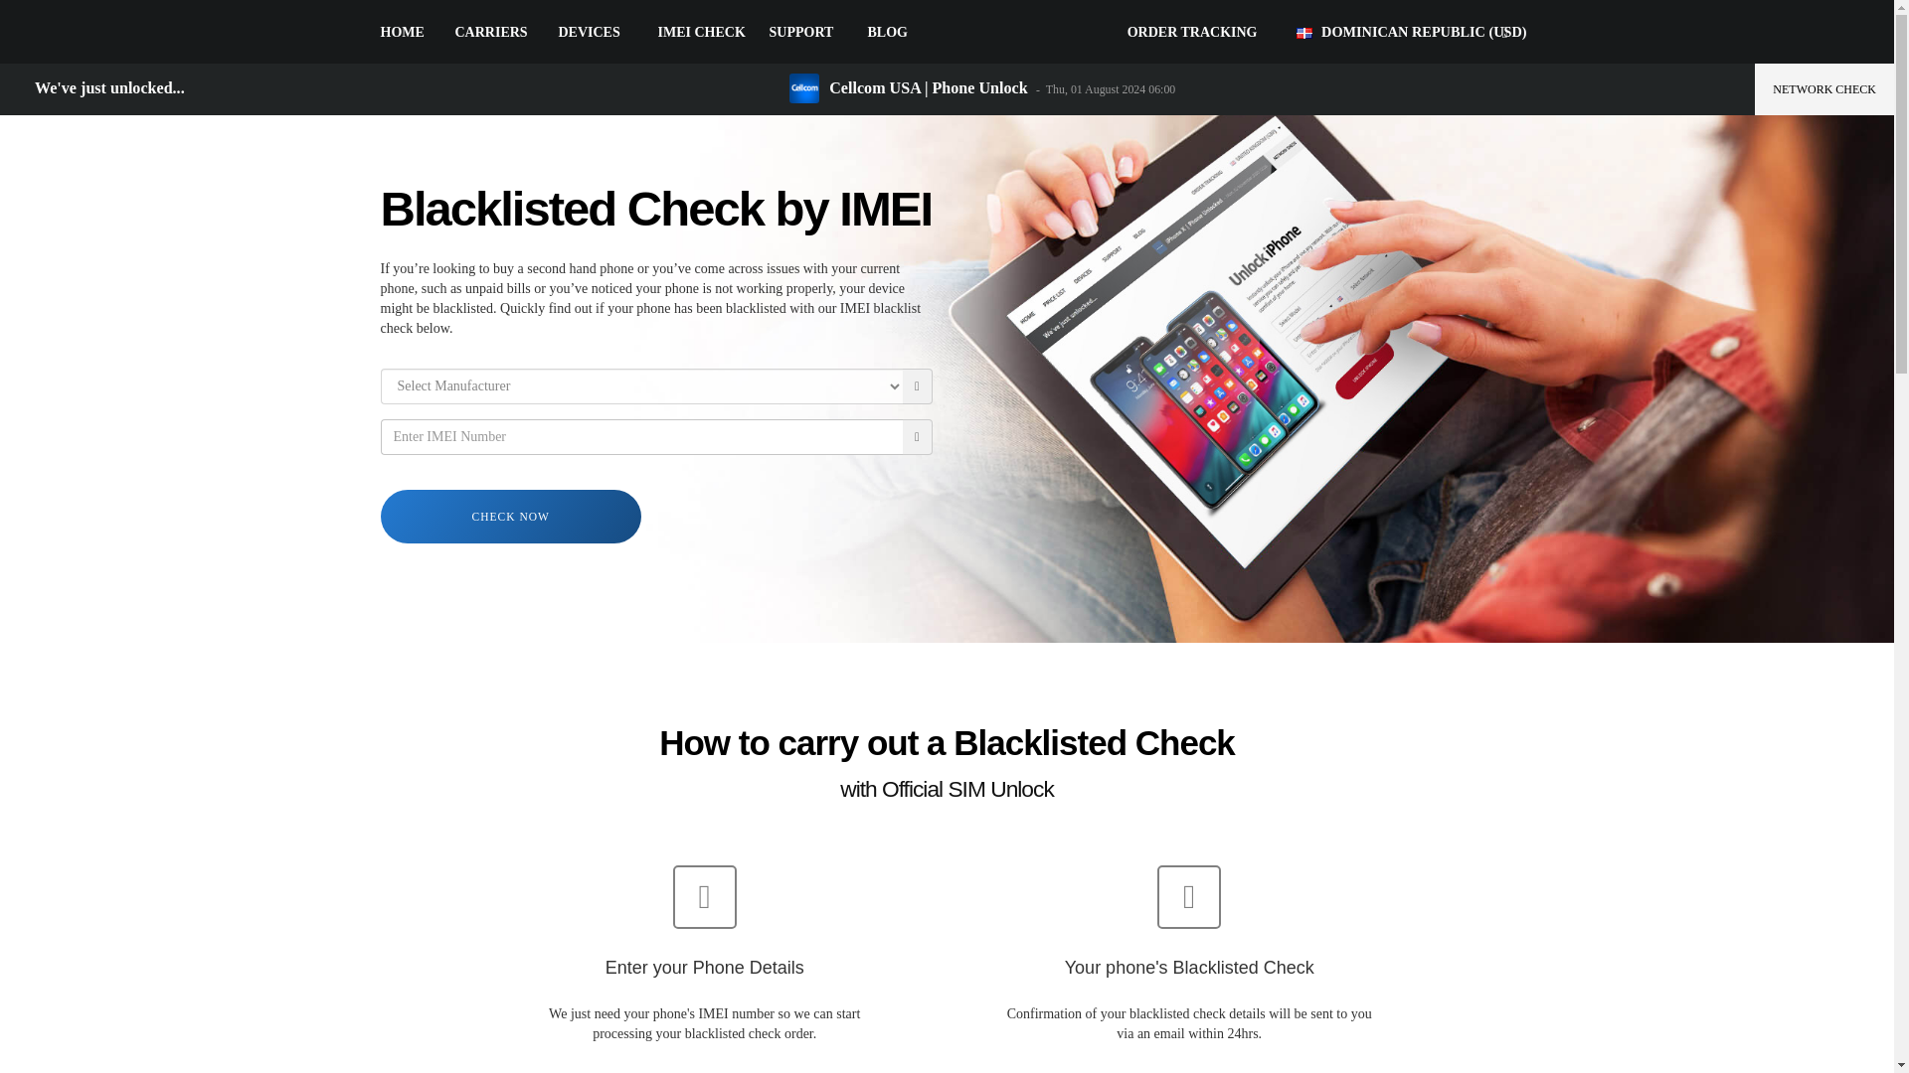 The height and width of the screenshot is (1073, 1909). What do you see at coordinates (947, 33) in the screenshot?
I see `Official SIM Unlock` at bounding box center [947, 33].